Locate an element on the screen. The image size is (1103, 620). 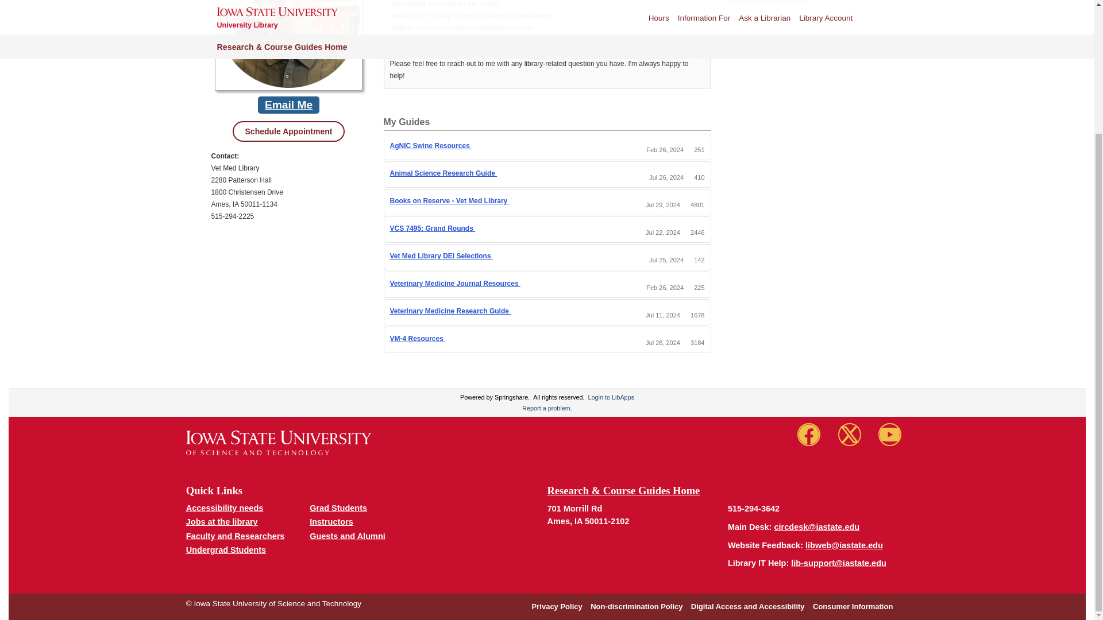
Views is located at coordinates (699, 149).